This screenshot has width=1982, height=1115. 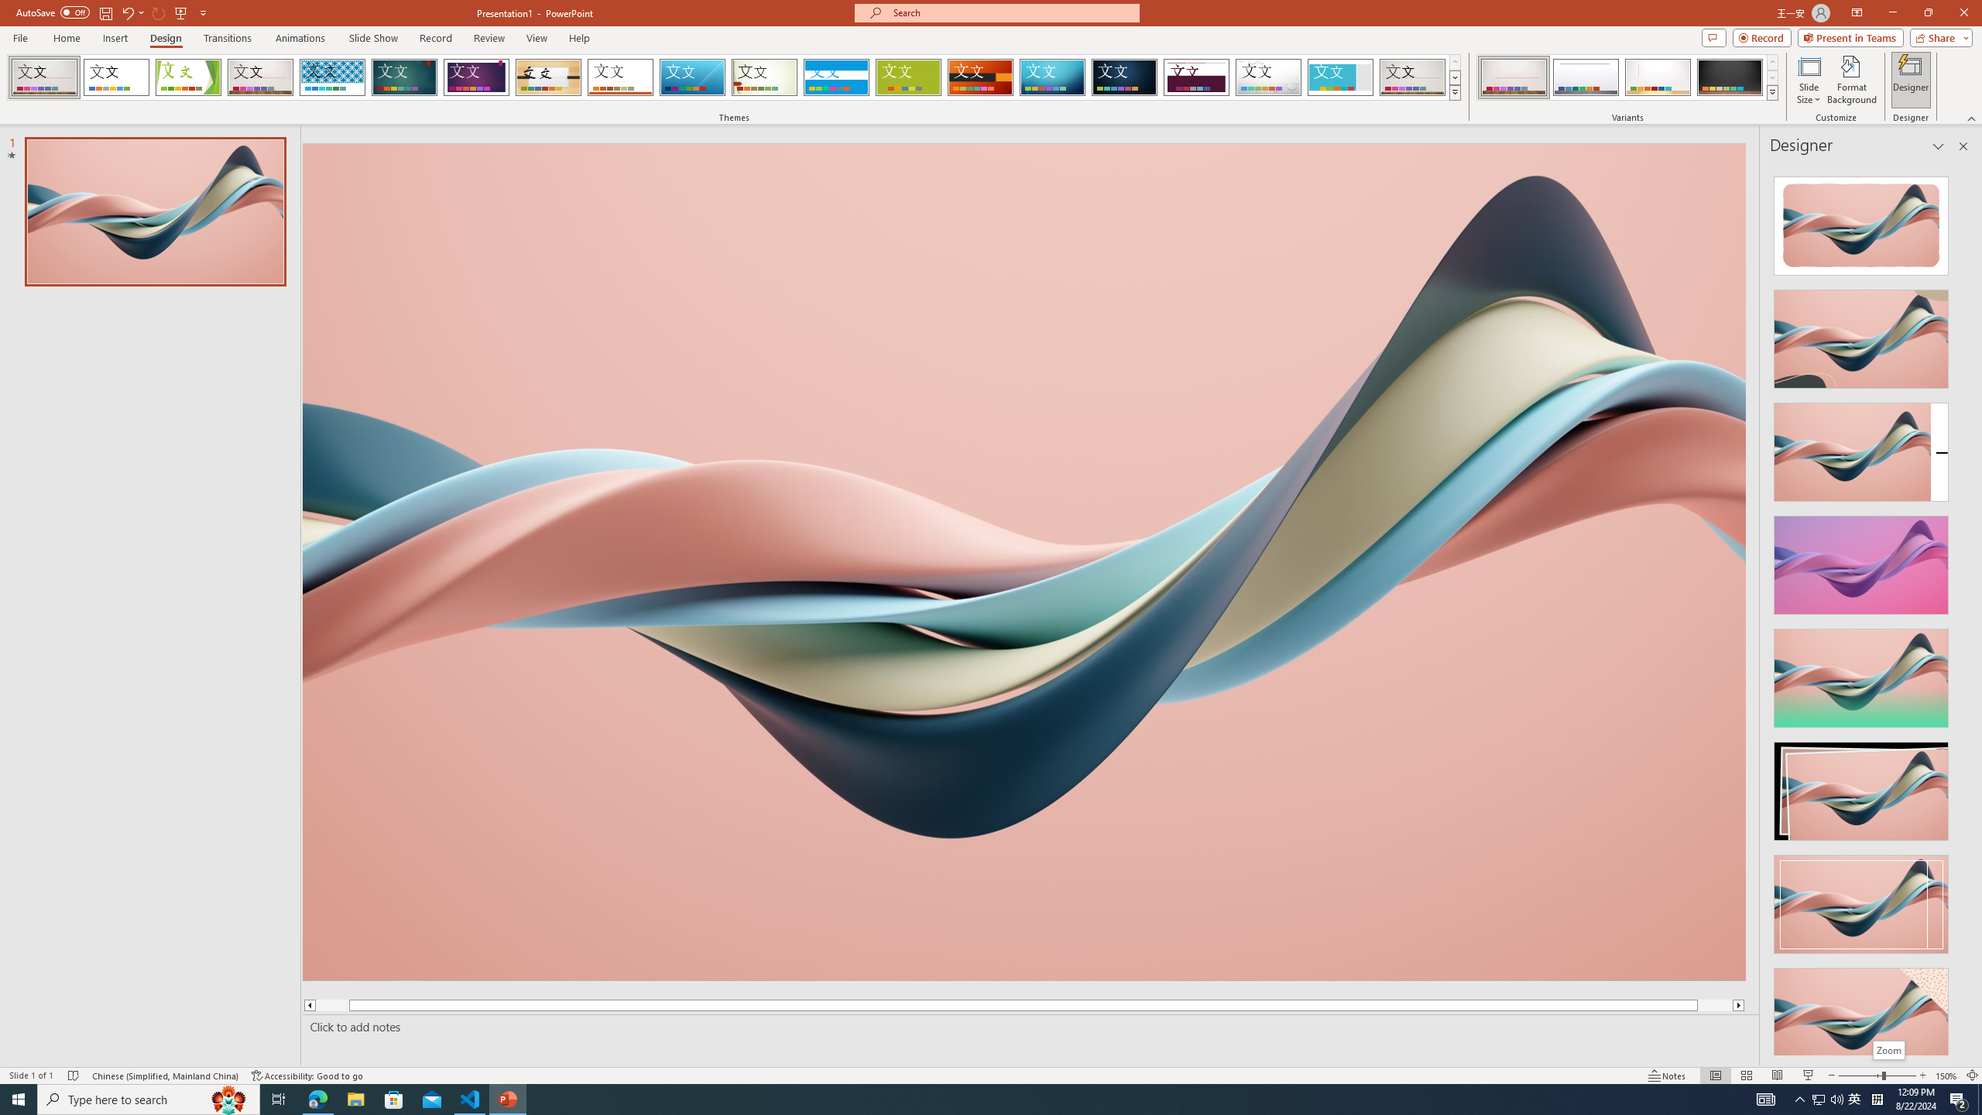 I want to click on Berlin, so click(x=981, y=77).